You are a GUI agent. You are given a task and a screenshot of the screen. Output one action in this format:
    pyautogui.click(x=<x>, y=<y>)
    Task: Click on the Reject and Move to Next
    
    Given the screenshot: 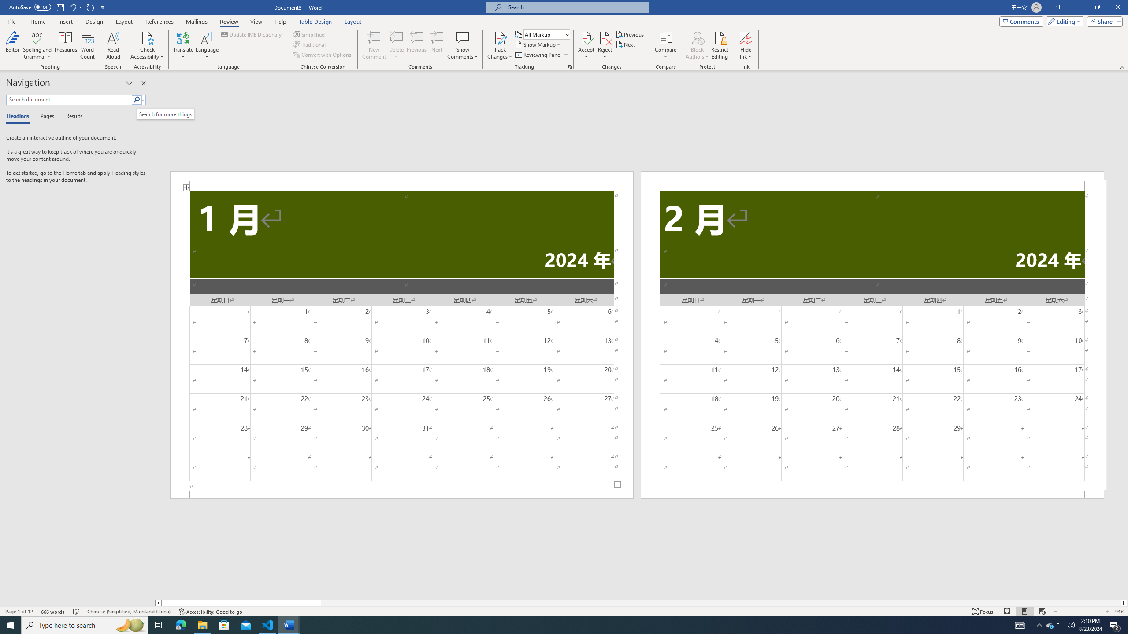 What is the action you would take?
    pyautogui.click(x=605, y=37)
    